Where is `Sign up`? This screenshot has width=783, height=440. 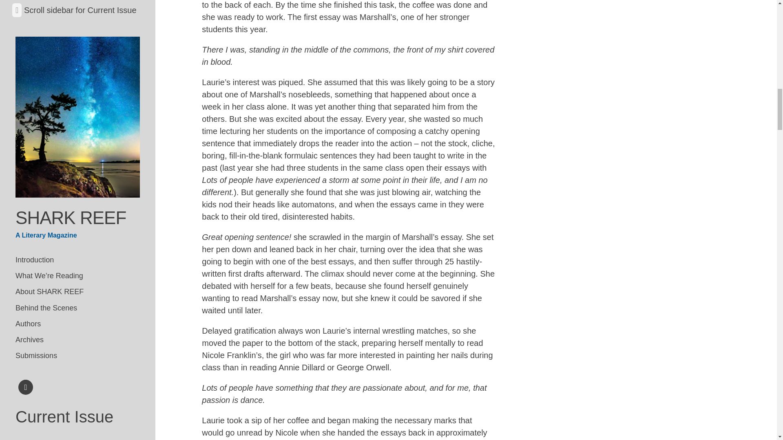 Sign up is located at coordinates (36, 273).